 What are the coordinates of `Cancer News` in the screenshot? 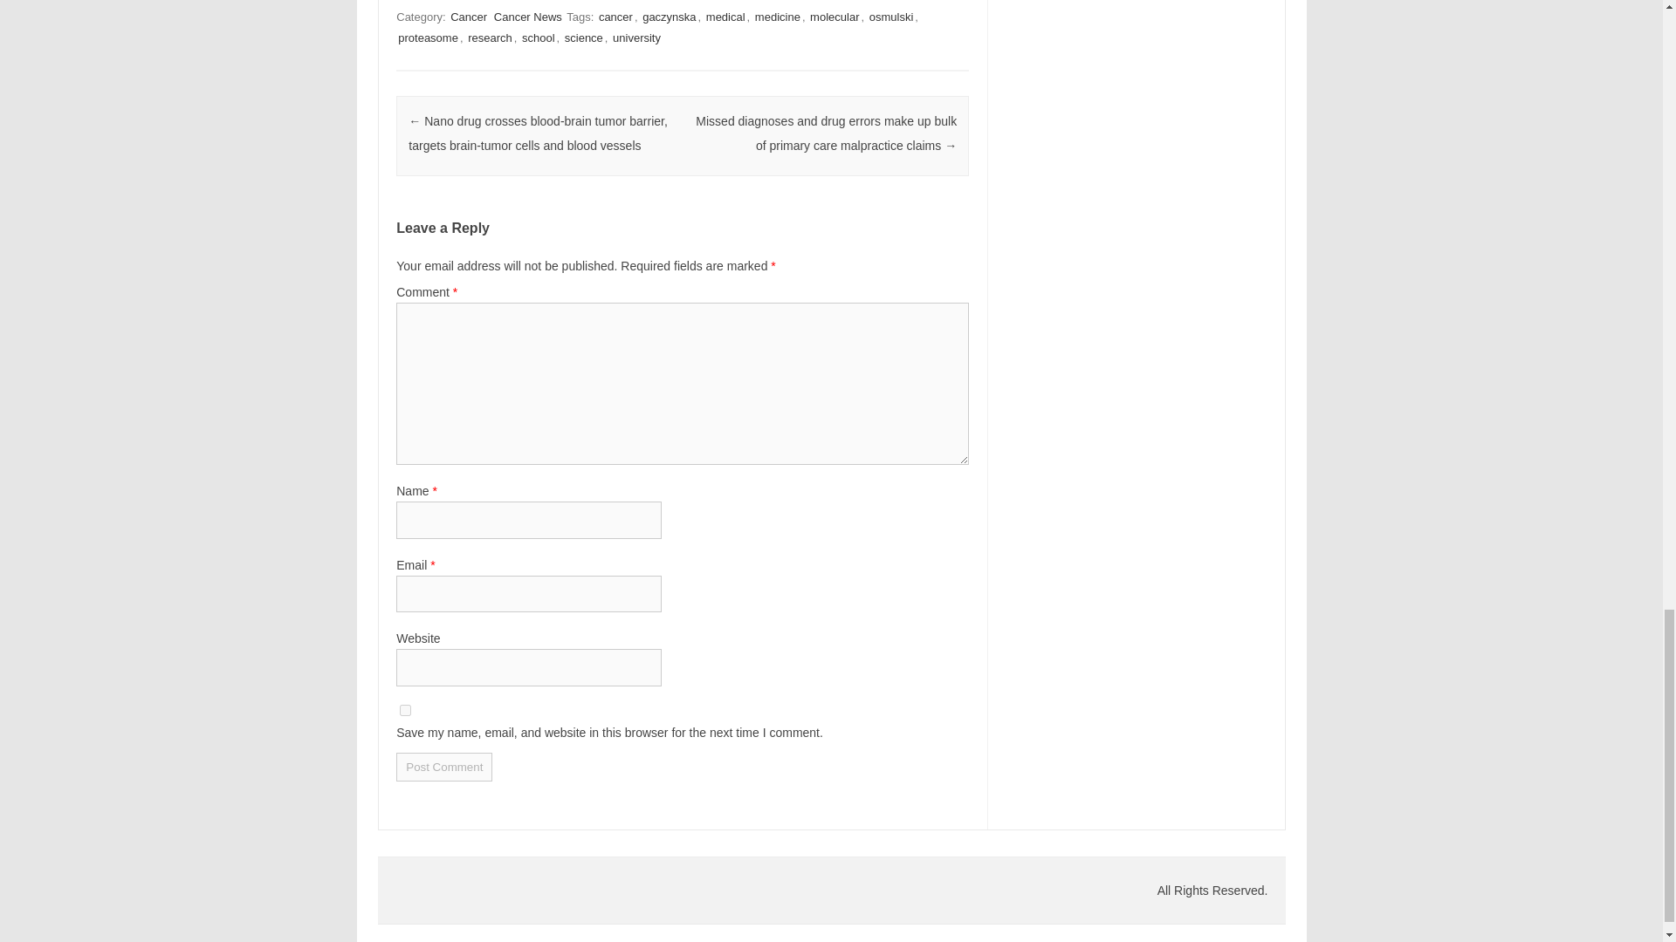 It's located at (527, 17).